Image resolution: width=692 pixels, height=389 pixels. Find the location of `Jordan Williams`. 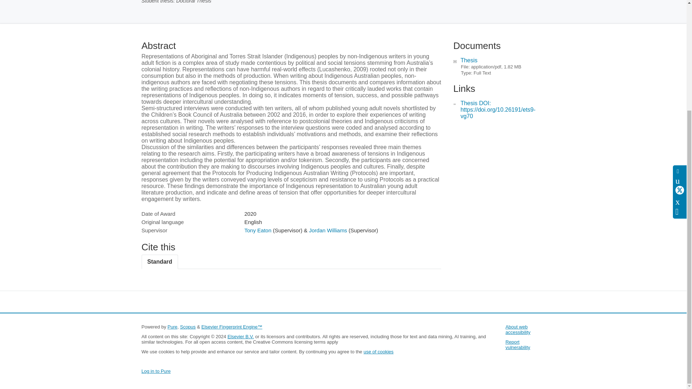

Jordan Williams is located at coordinates (328, 230).